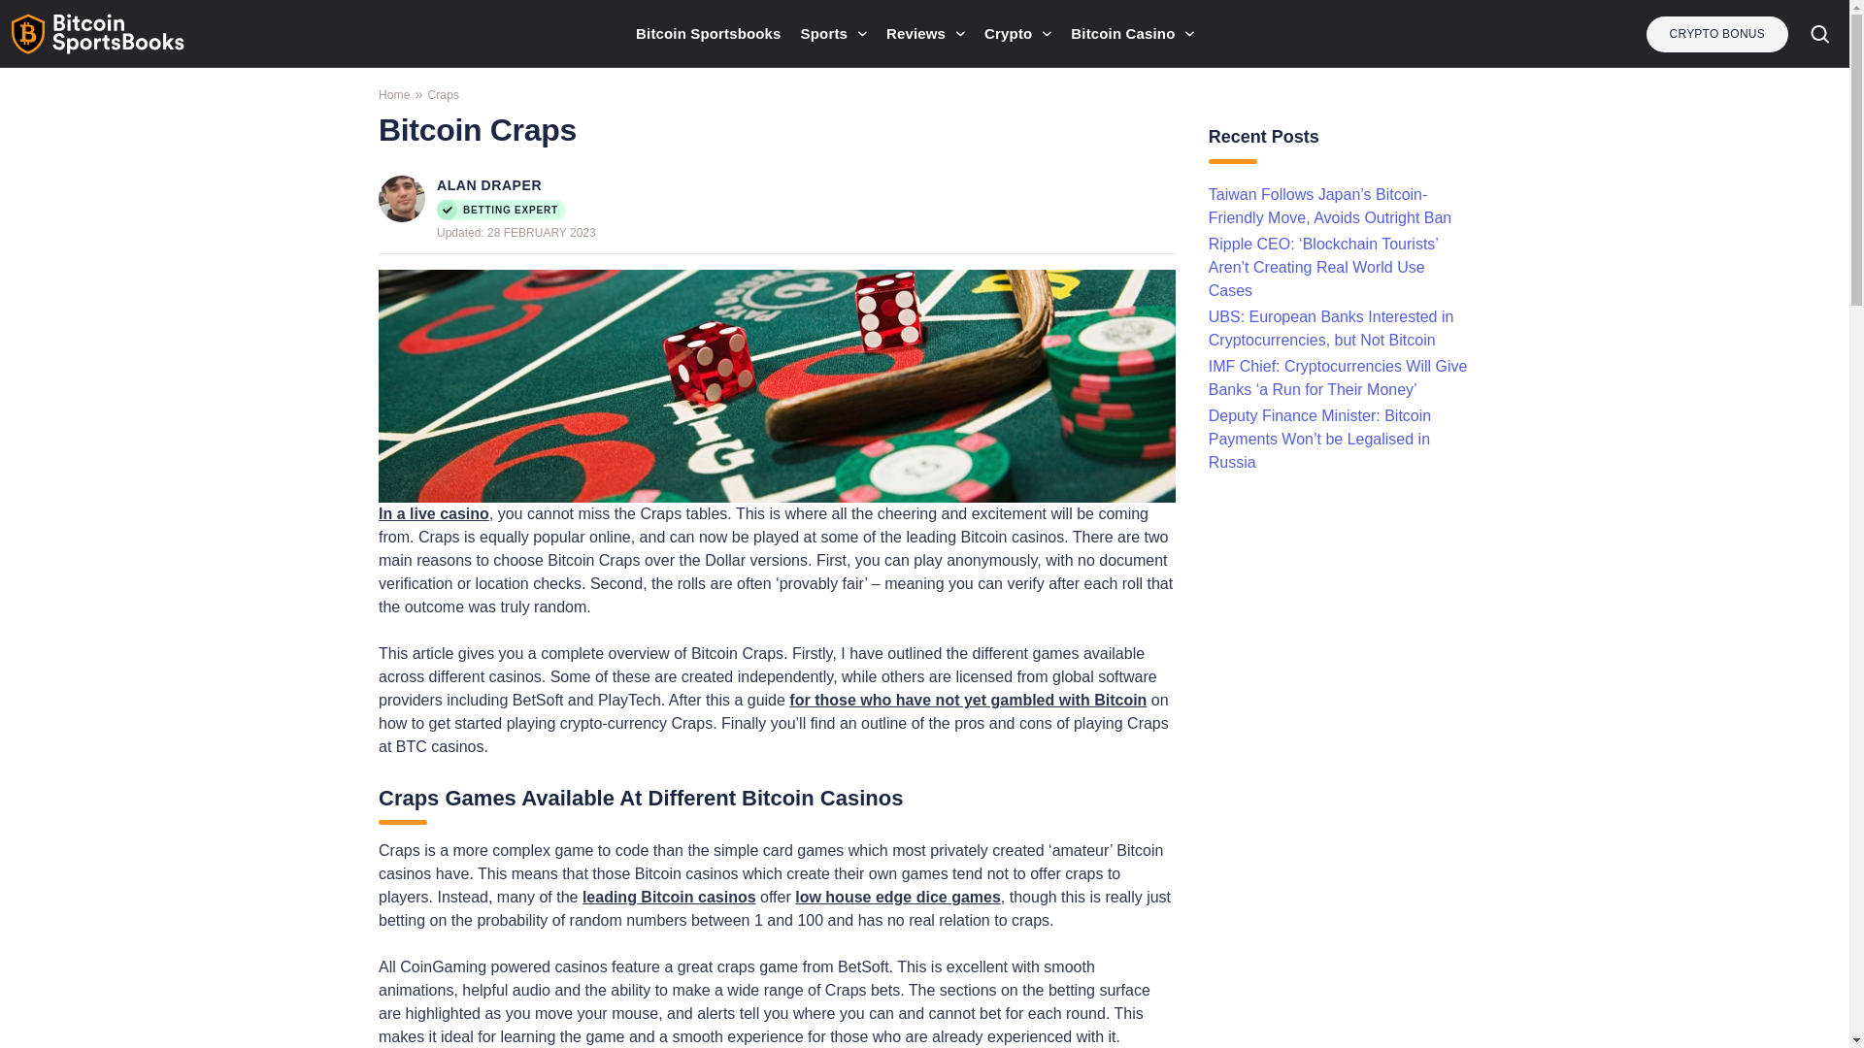 This screenshot has height=1048, width=1864. I want to click on Bitcoin Sportsbooks, so click(708, 34).